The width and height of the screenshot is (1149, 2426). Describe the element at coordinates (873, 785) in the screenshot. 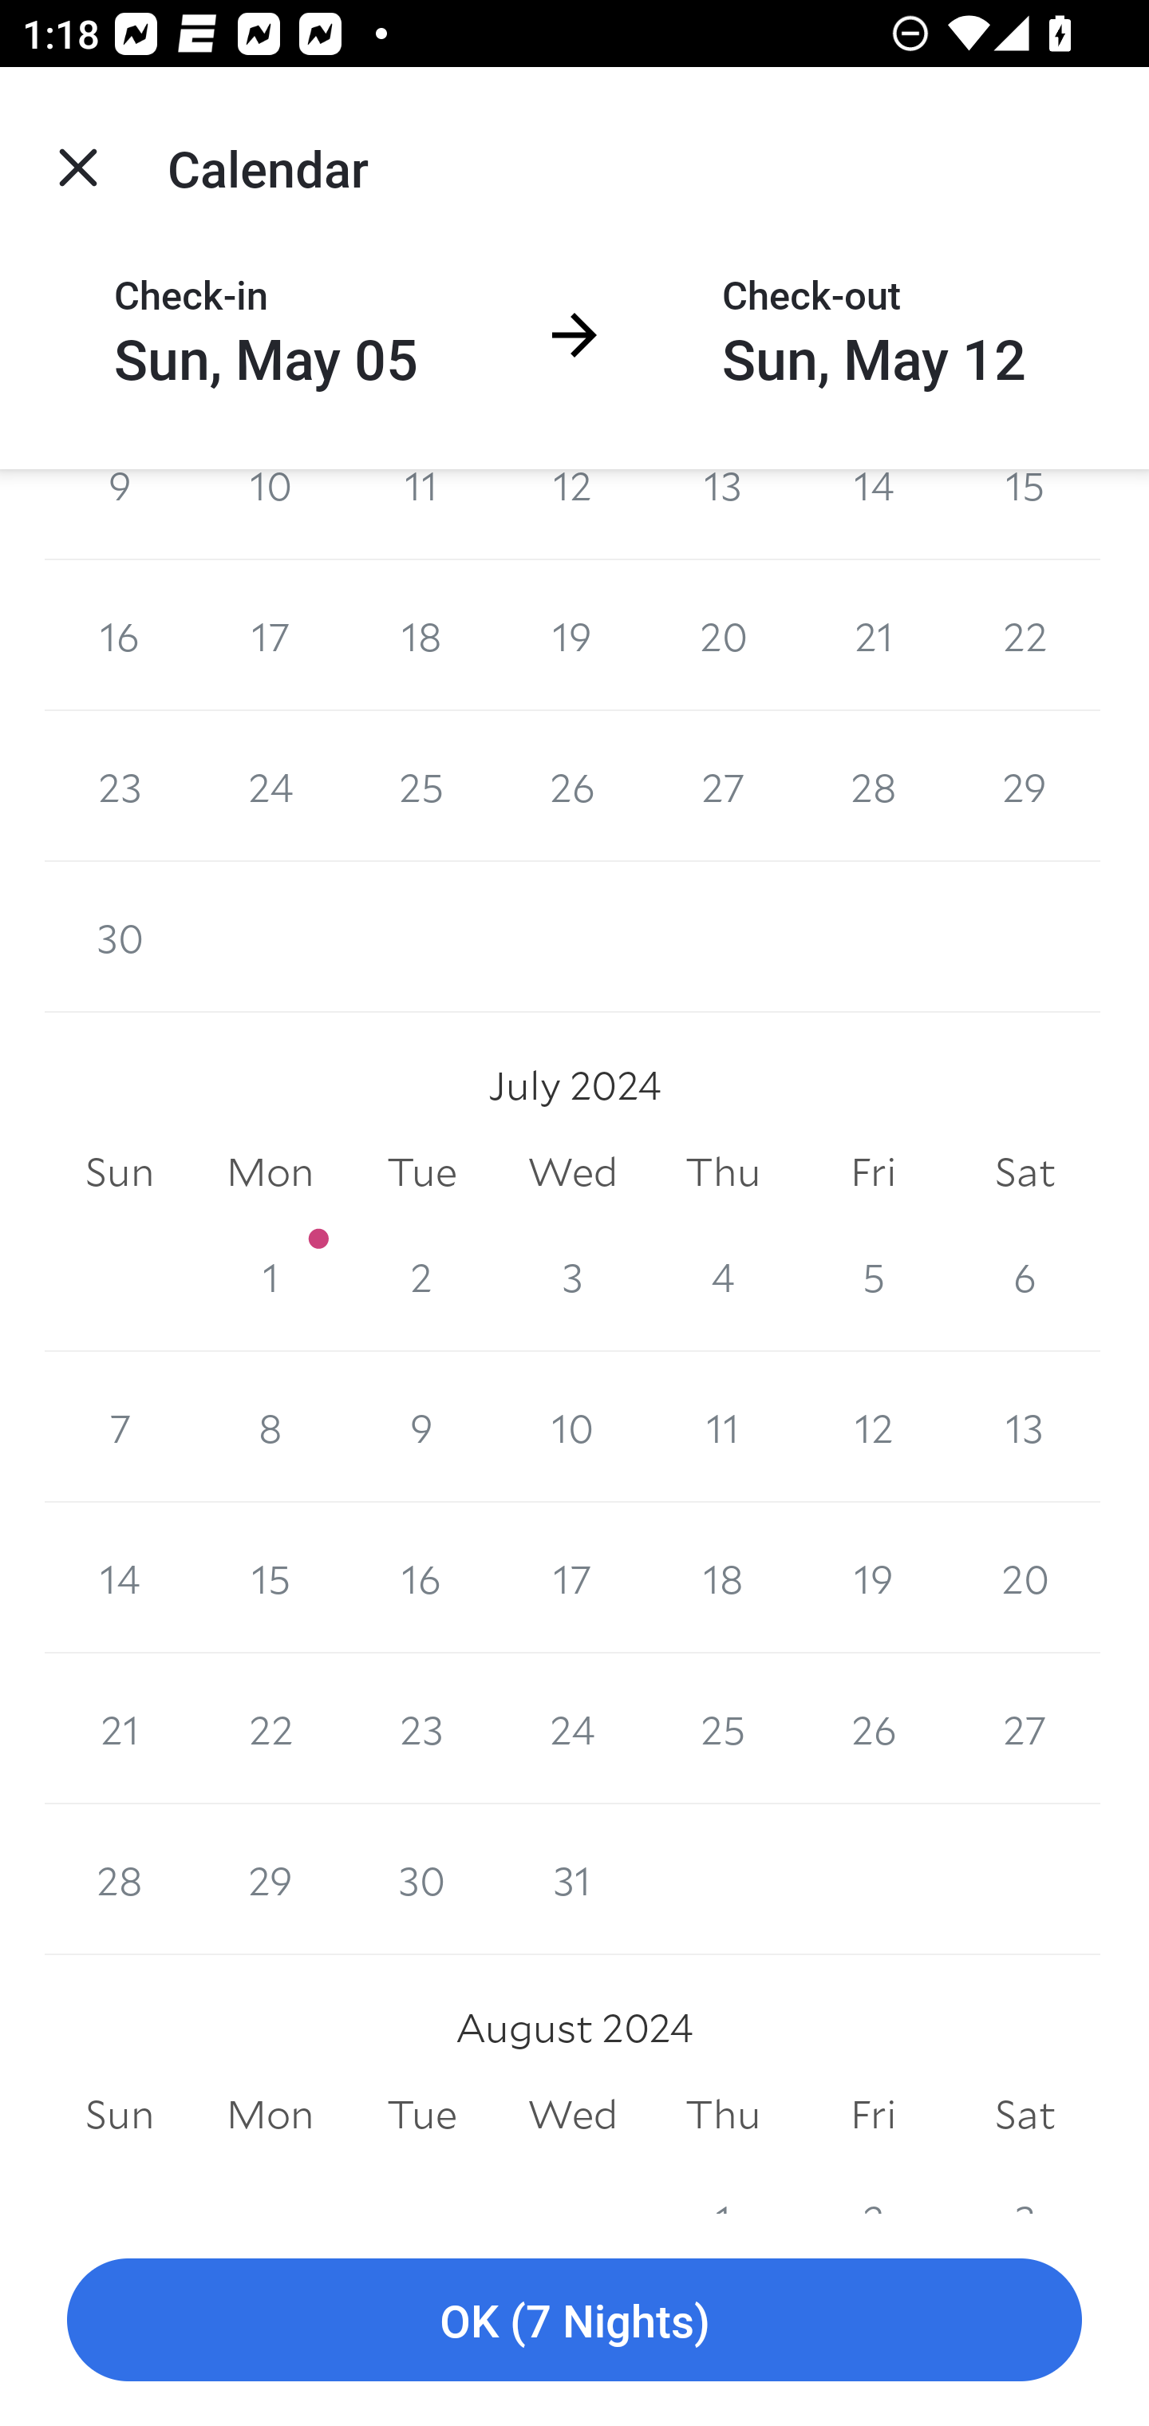

I see `28 28 June 2024` at that location.